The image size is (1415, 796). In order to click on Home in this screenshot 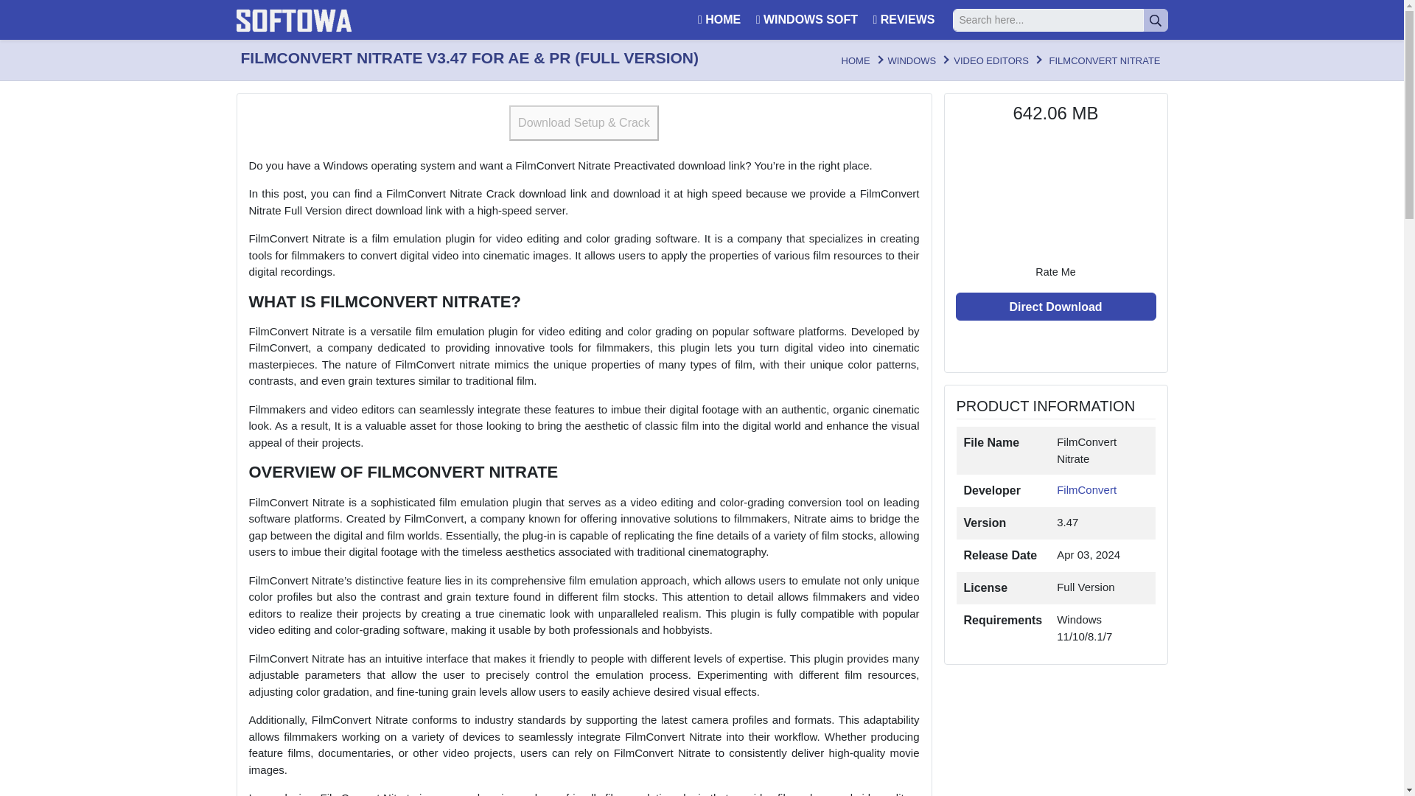, I will do `click(856, 60)`.